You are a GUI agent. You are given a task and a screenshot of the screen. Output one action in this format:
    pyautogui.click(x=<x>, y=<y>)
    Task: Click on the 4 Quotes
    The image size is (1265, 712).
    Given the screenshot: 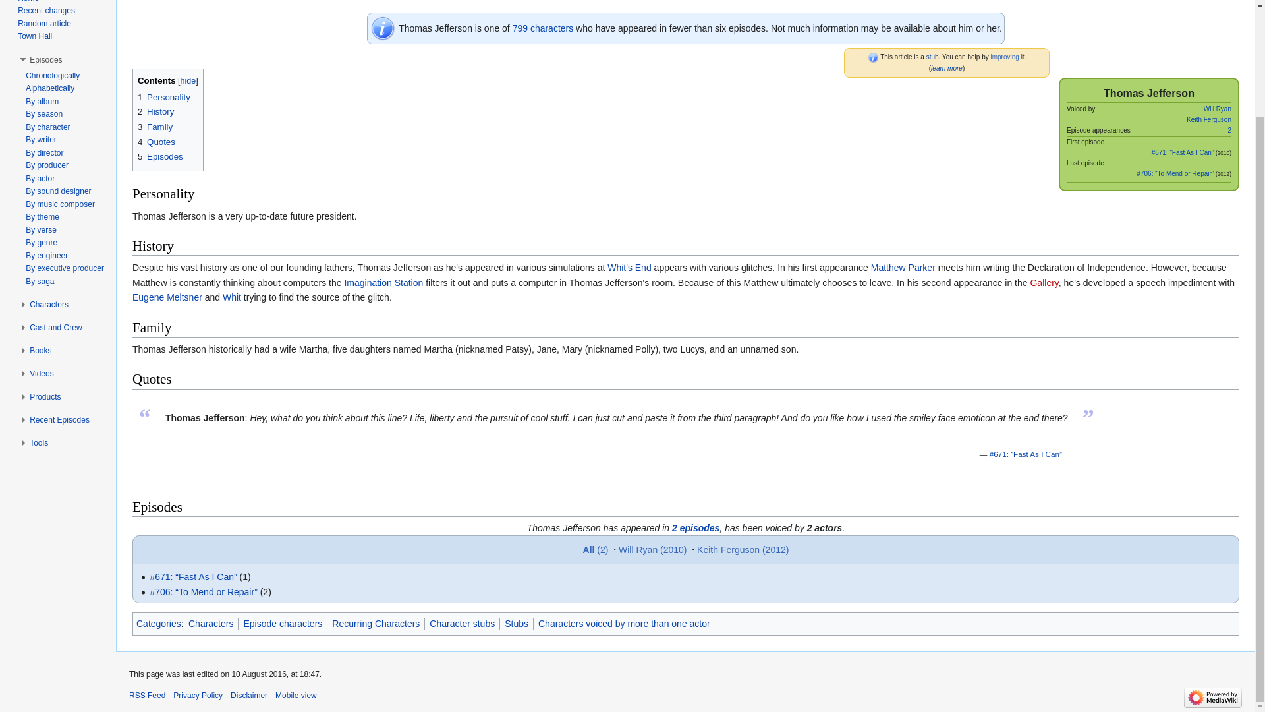 What is the action you would take?
    pyautogui.click(x=157, y=142)
    